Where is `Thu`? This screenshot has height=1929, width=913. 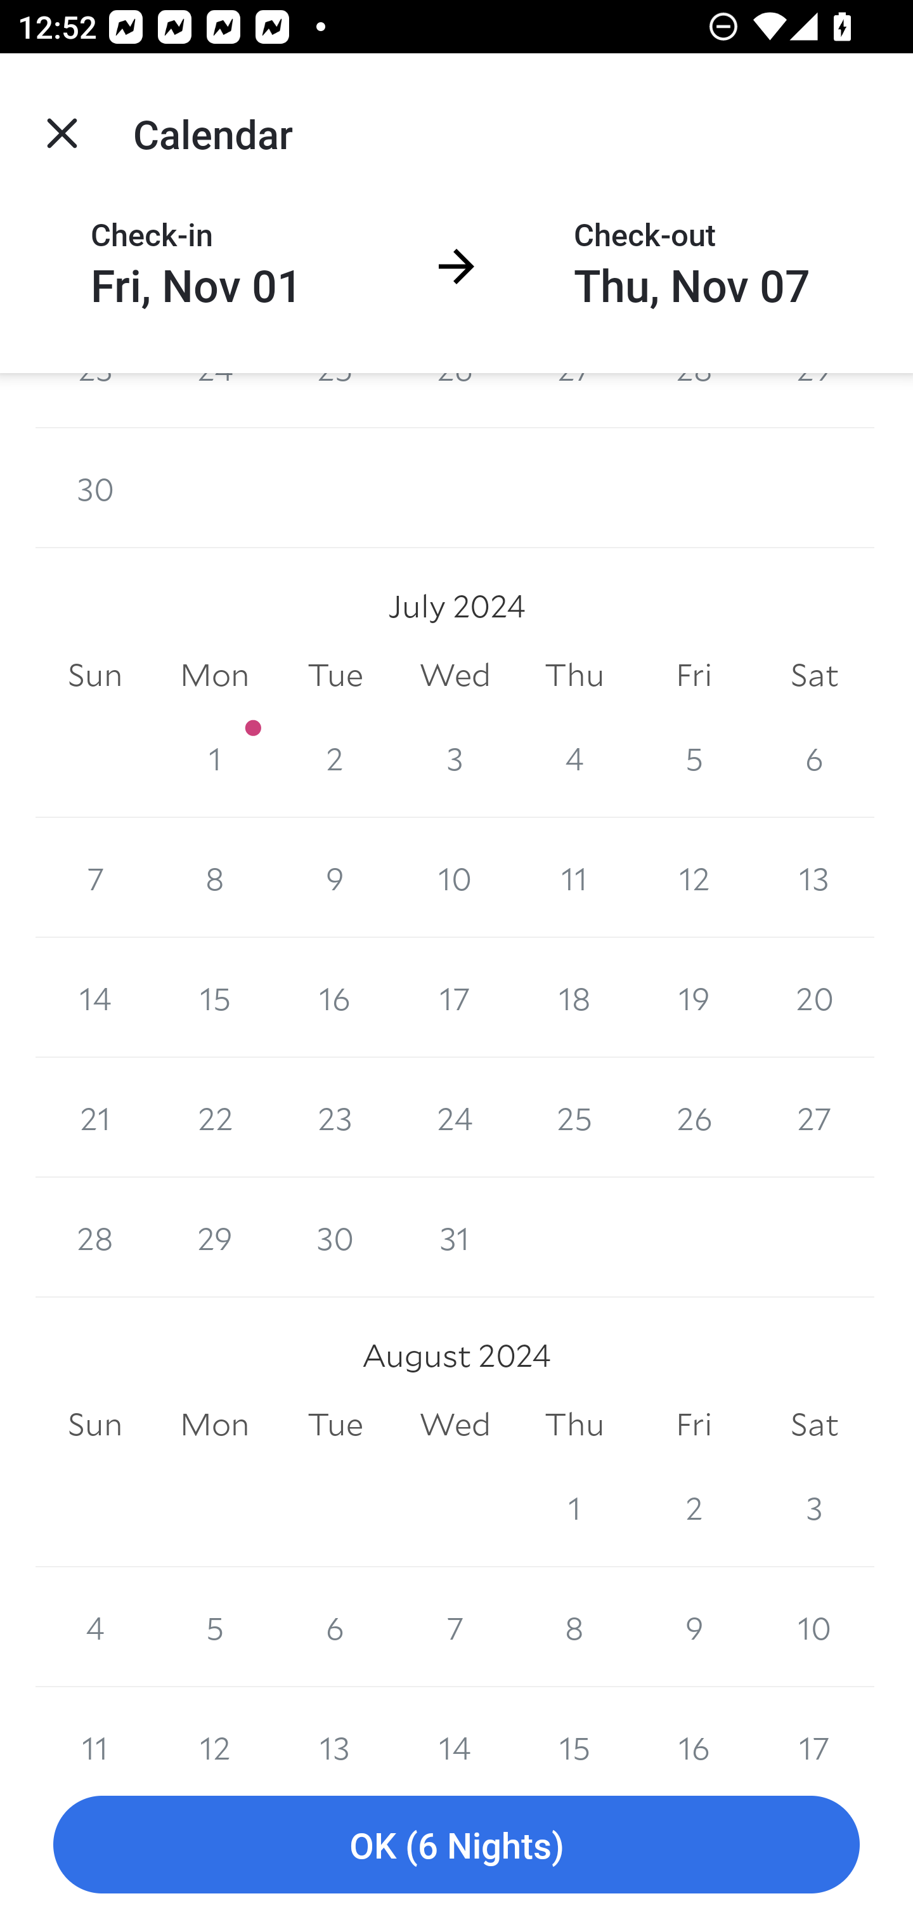
Thu is located at coordinates (574, 675).